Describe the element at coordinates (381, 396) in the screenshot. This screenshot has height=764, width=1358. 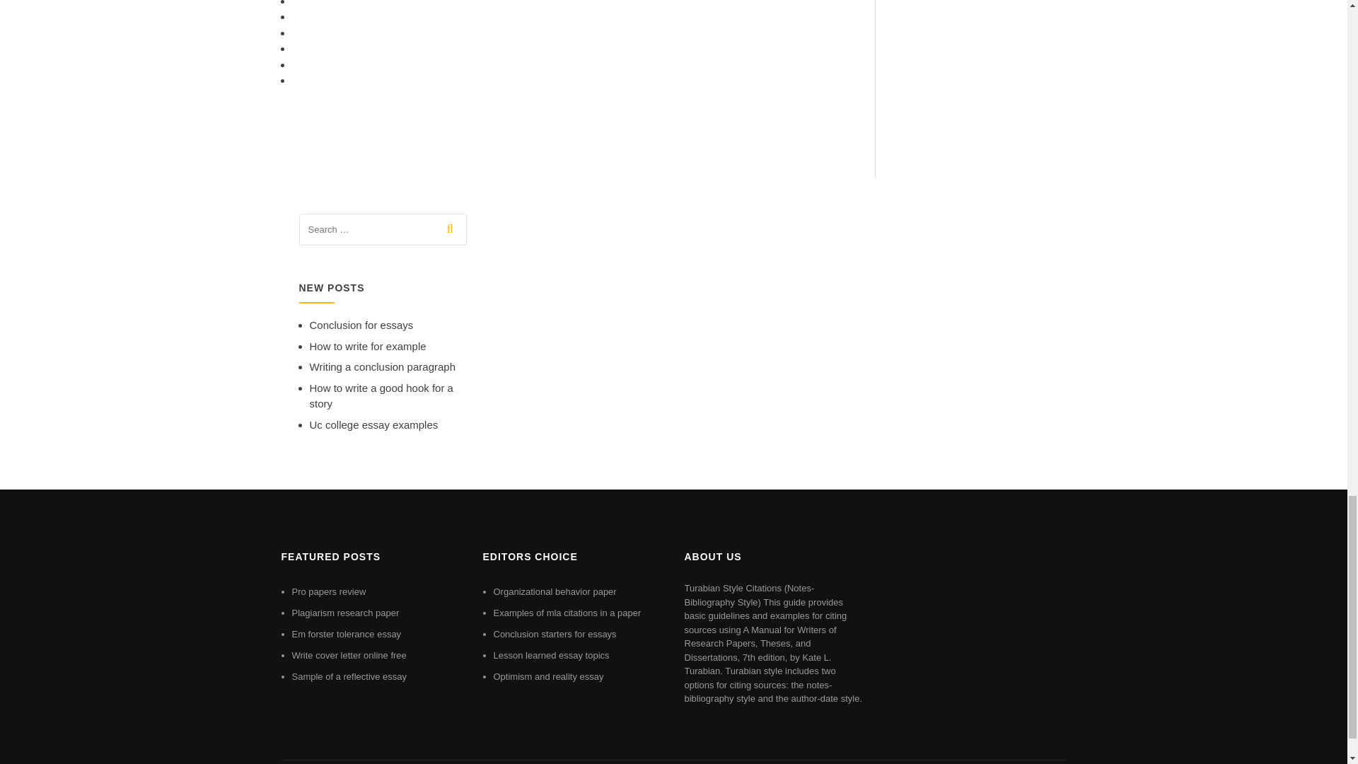
I see `How to write a good hook for a story` at that location.